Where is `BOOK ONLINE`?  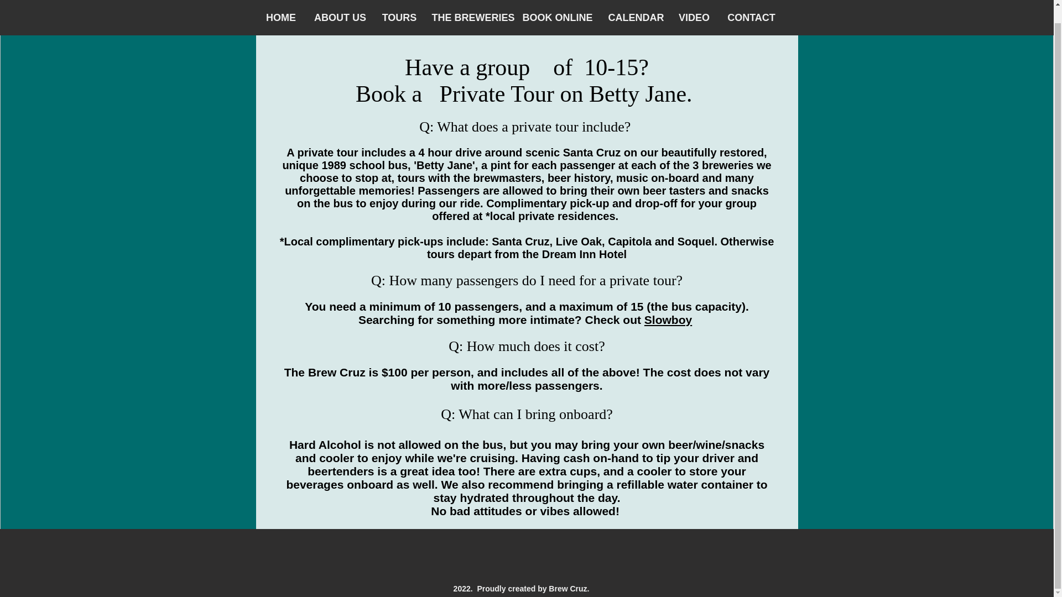
BOOK ONLINE is located at coordinates (558, 4).